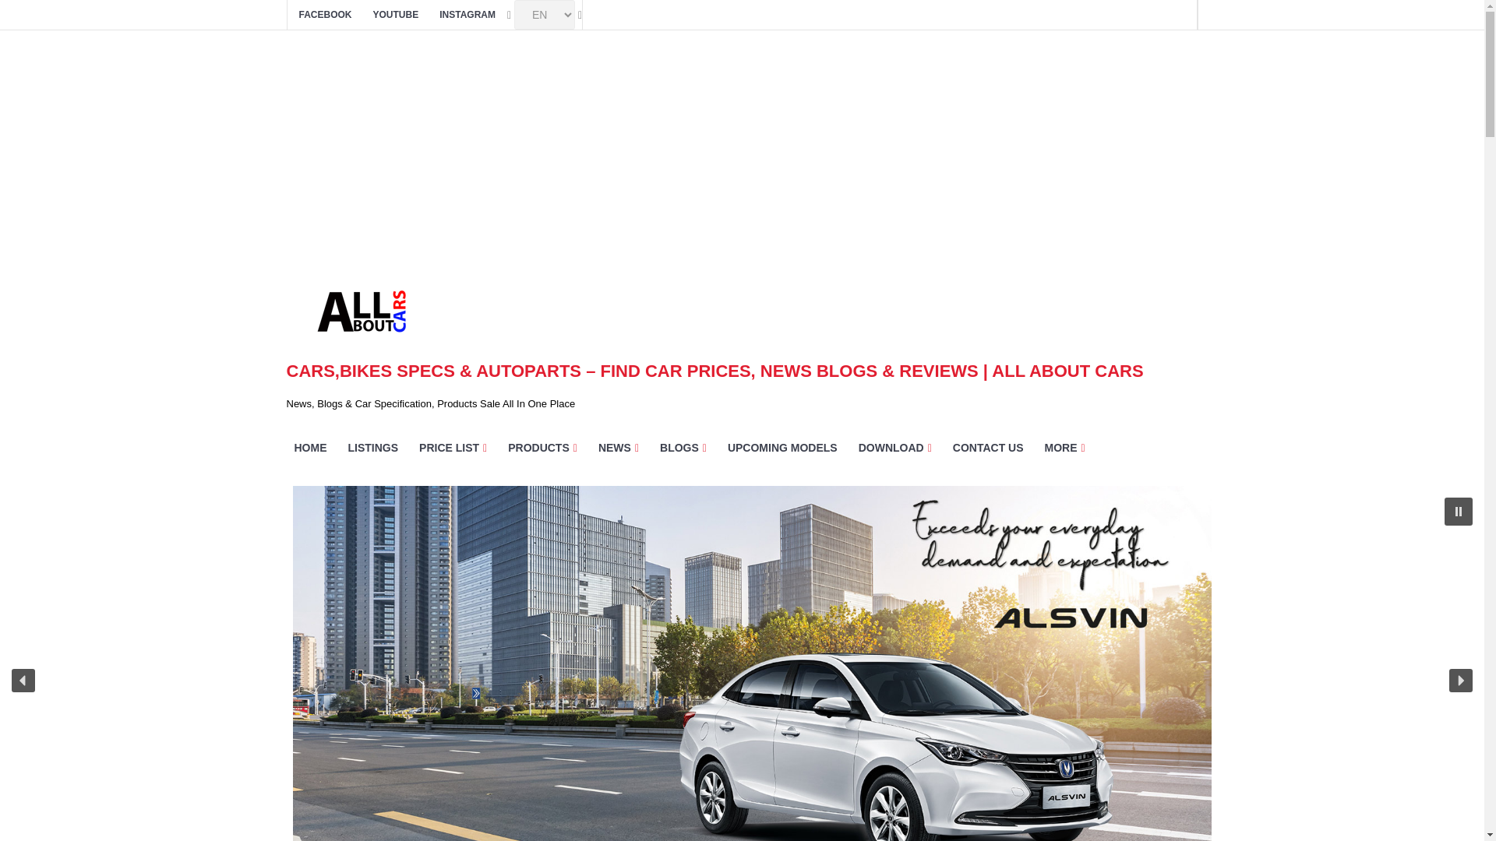  I want to click on NEWS, so click(619, 447).